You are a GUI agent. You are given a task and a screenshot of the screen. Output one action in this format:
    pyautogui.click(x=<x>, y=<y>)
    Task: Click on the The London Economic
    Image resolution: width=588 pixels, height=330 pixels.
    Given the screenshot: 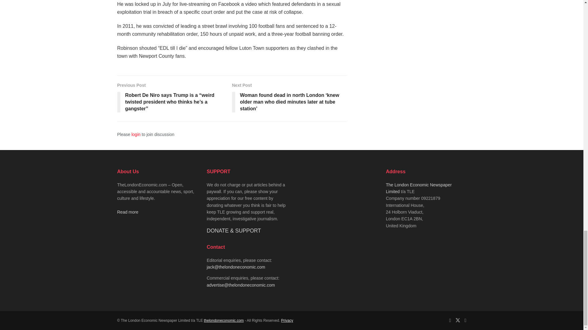 What is the action you would take?
    pyautogui.click(x=224, y=321)
    